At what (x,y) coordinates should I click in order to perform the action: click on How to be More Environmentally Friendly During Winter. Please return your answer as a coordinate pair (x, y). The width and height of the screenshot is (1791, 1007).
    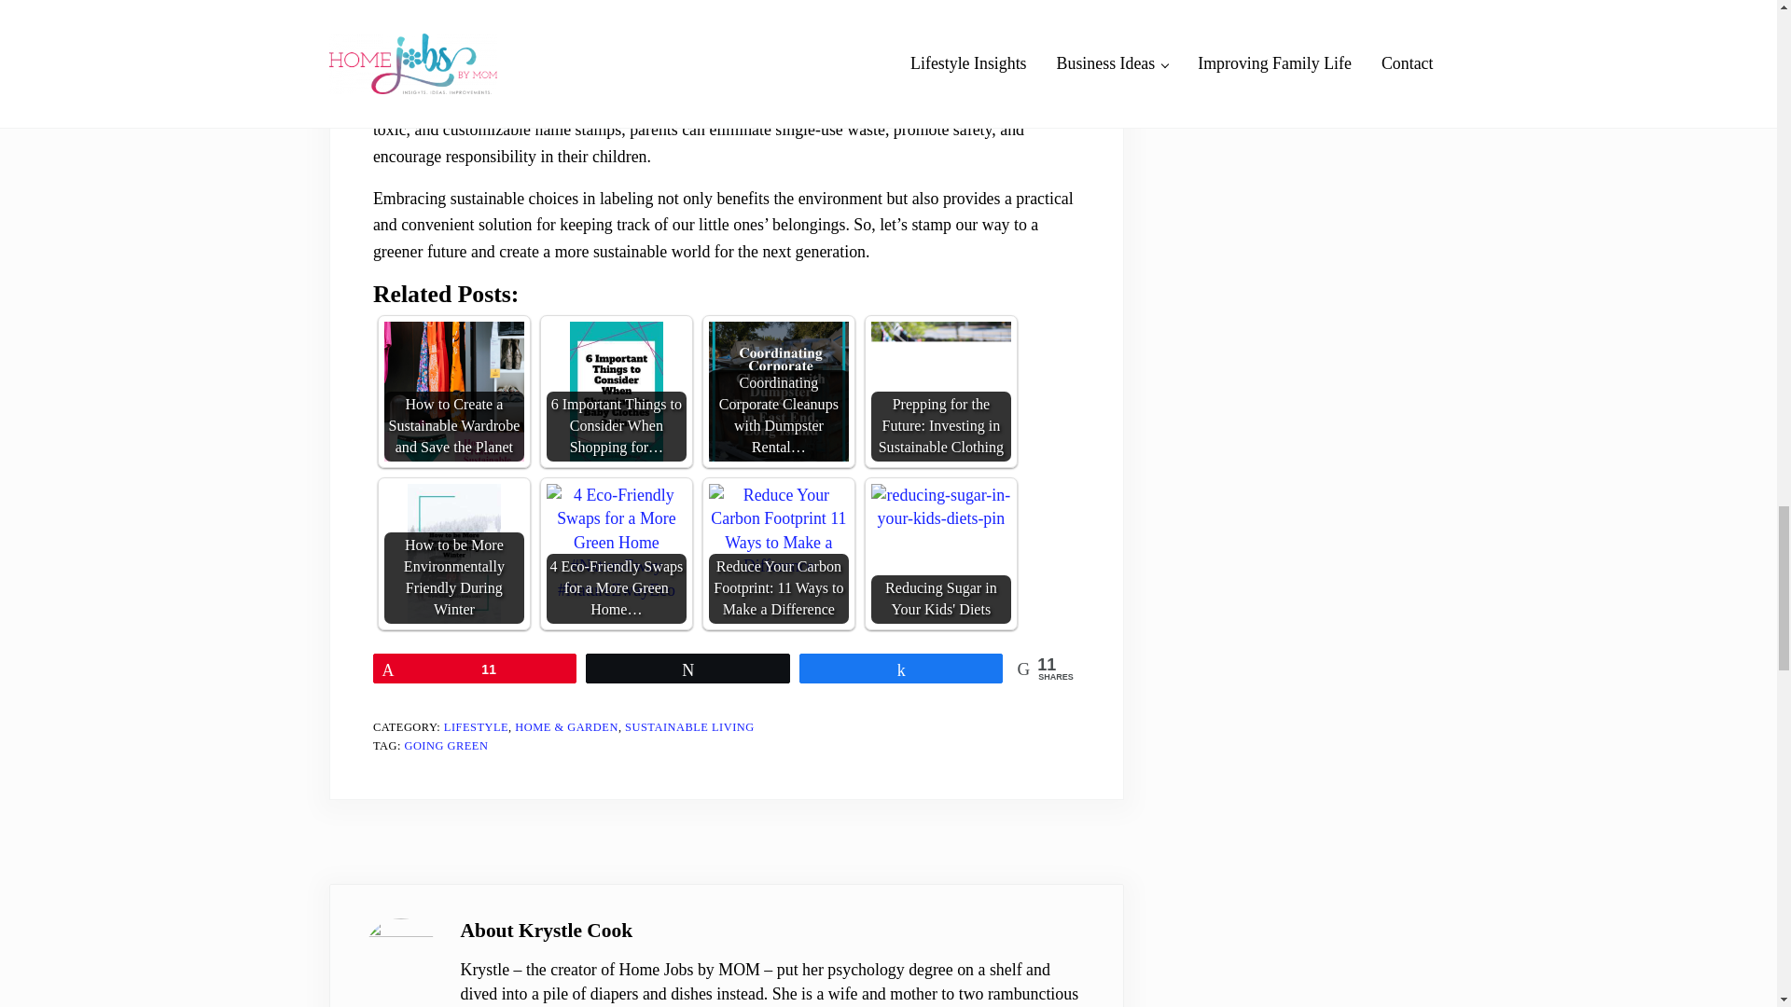
    Looking at the image, I should click on (454, 554).